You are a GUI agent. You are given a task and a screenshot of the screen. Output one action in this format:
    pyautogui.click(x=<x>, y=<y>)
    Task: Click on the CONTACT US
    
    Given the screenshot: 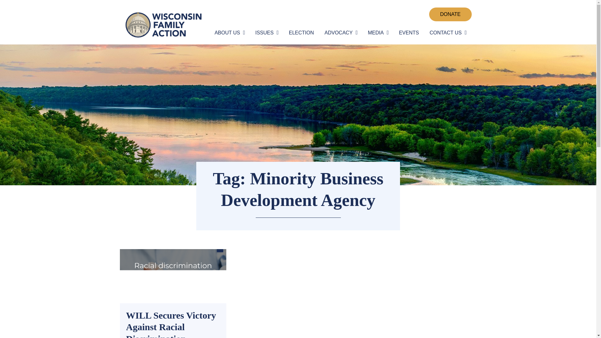 What is the action you would take?
    pyautogui.click(x=447, y=33)
    